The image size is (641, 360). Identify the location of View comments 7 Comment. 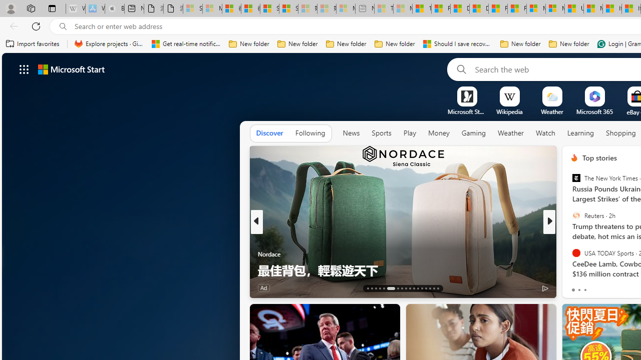
(618, 287).